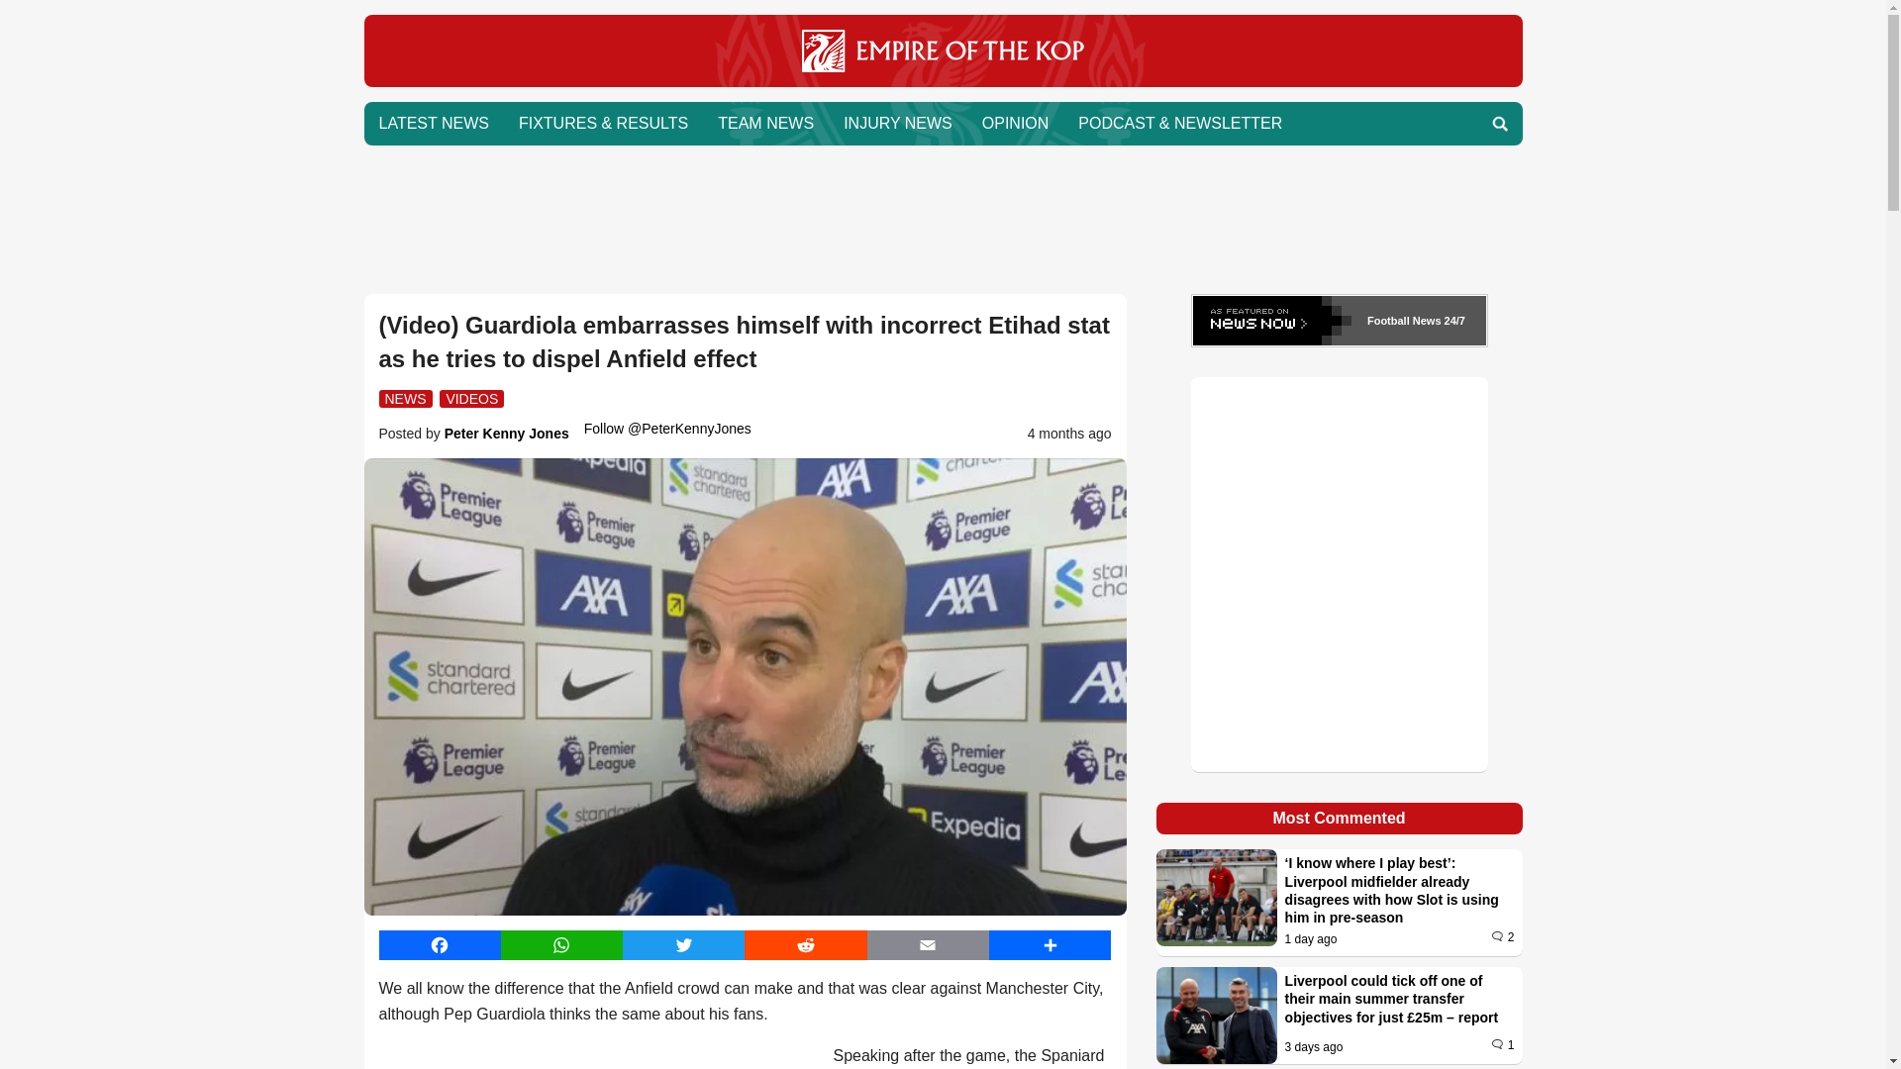  What do you see at coordinates (806, 944) in the screenshot?
I see `Reddit` at bounding box center [806, 944].